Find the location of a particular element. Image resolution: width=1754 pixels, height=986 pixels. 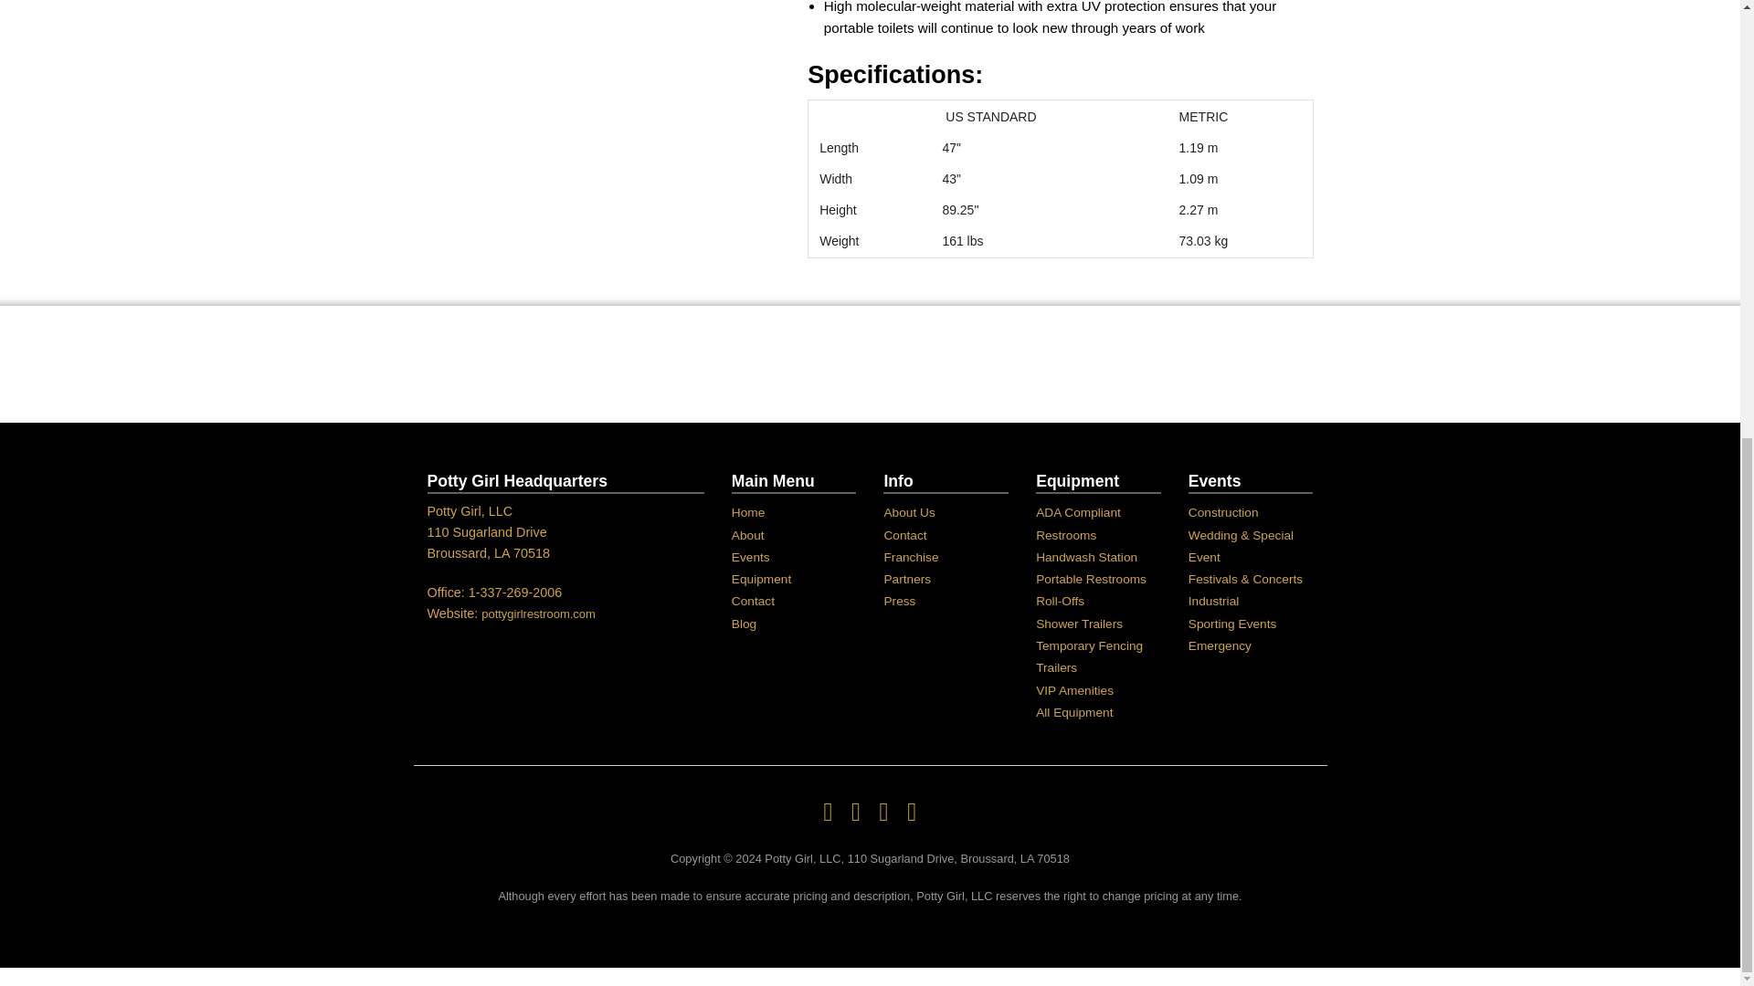

Handwash Station is located at coordinates (1086, 557).